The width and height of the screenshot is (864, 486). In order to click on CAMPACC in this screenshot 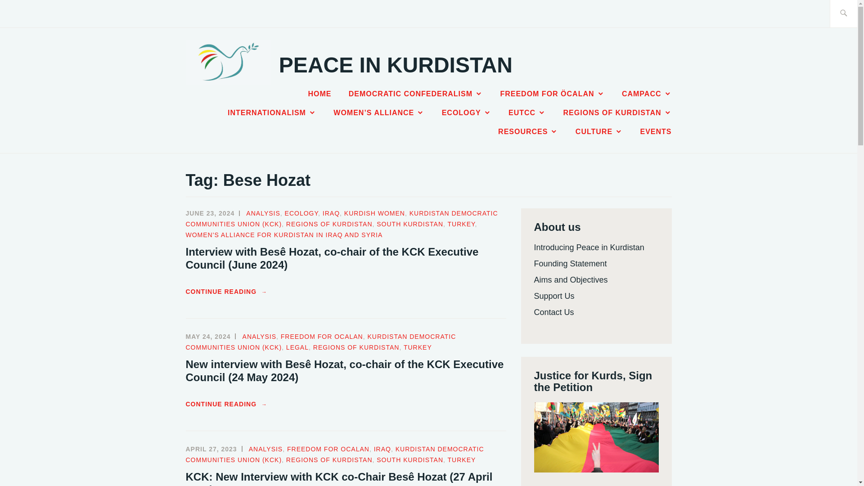, I will do `click(647, 94)`.